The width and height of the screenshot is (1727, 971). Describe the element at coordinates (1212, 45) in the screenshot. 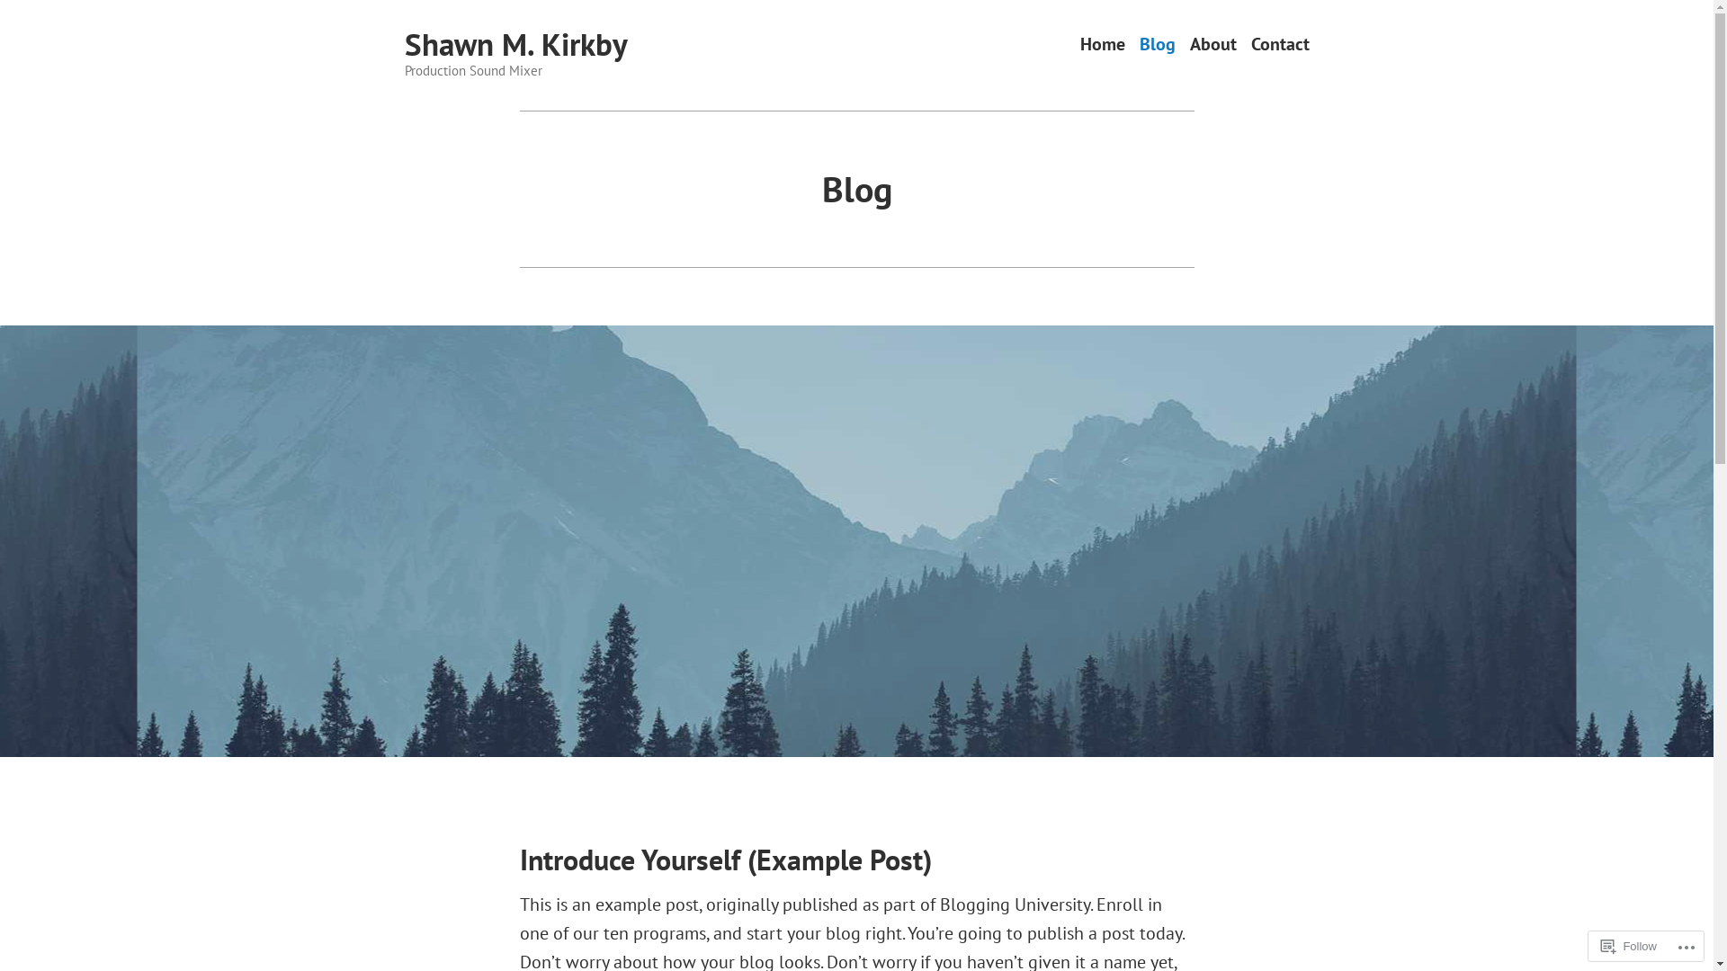

I see `About` at that location.